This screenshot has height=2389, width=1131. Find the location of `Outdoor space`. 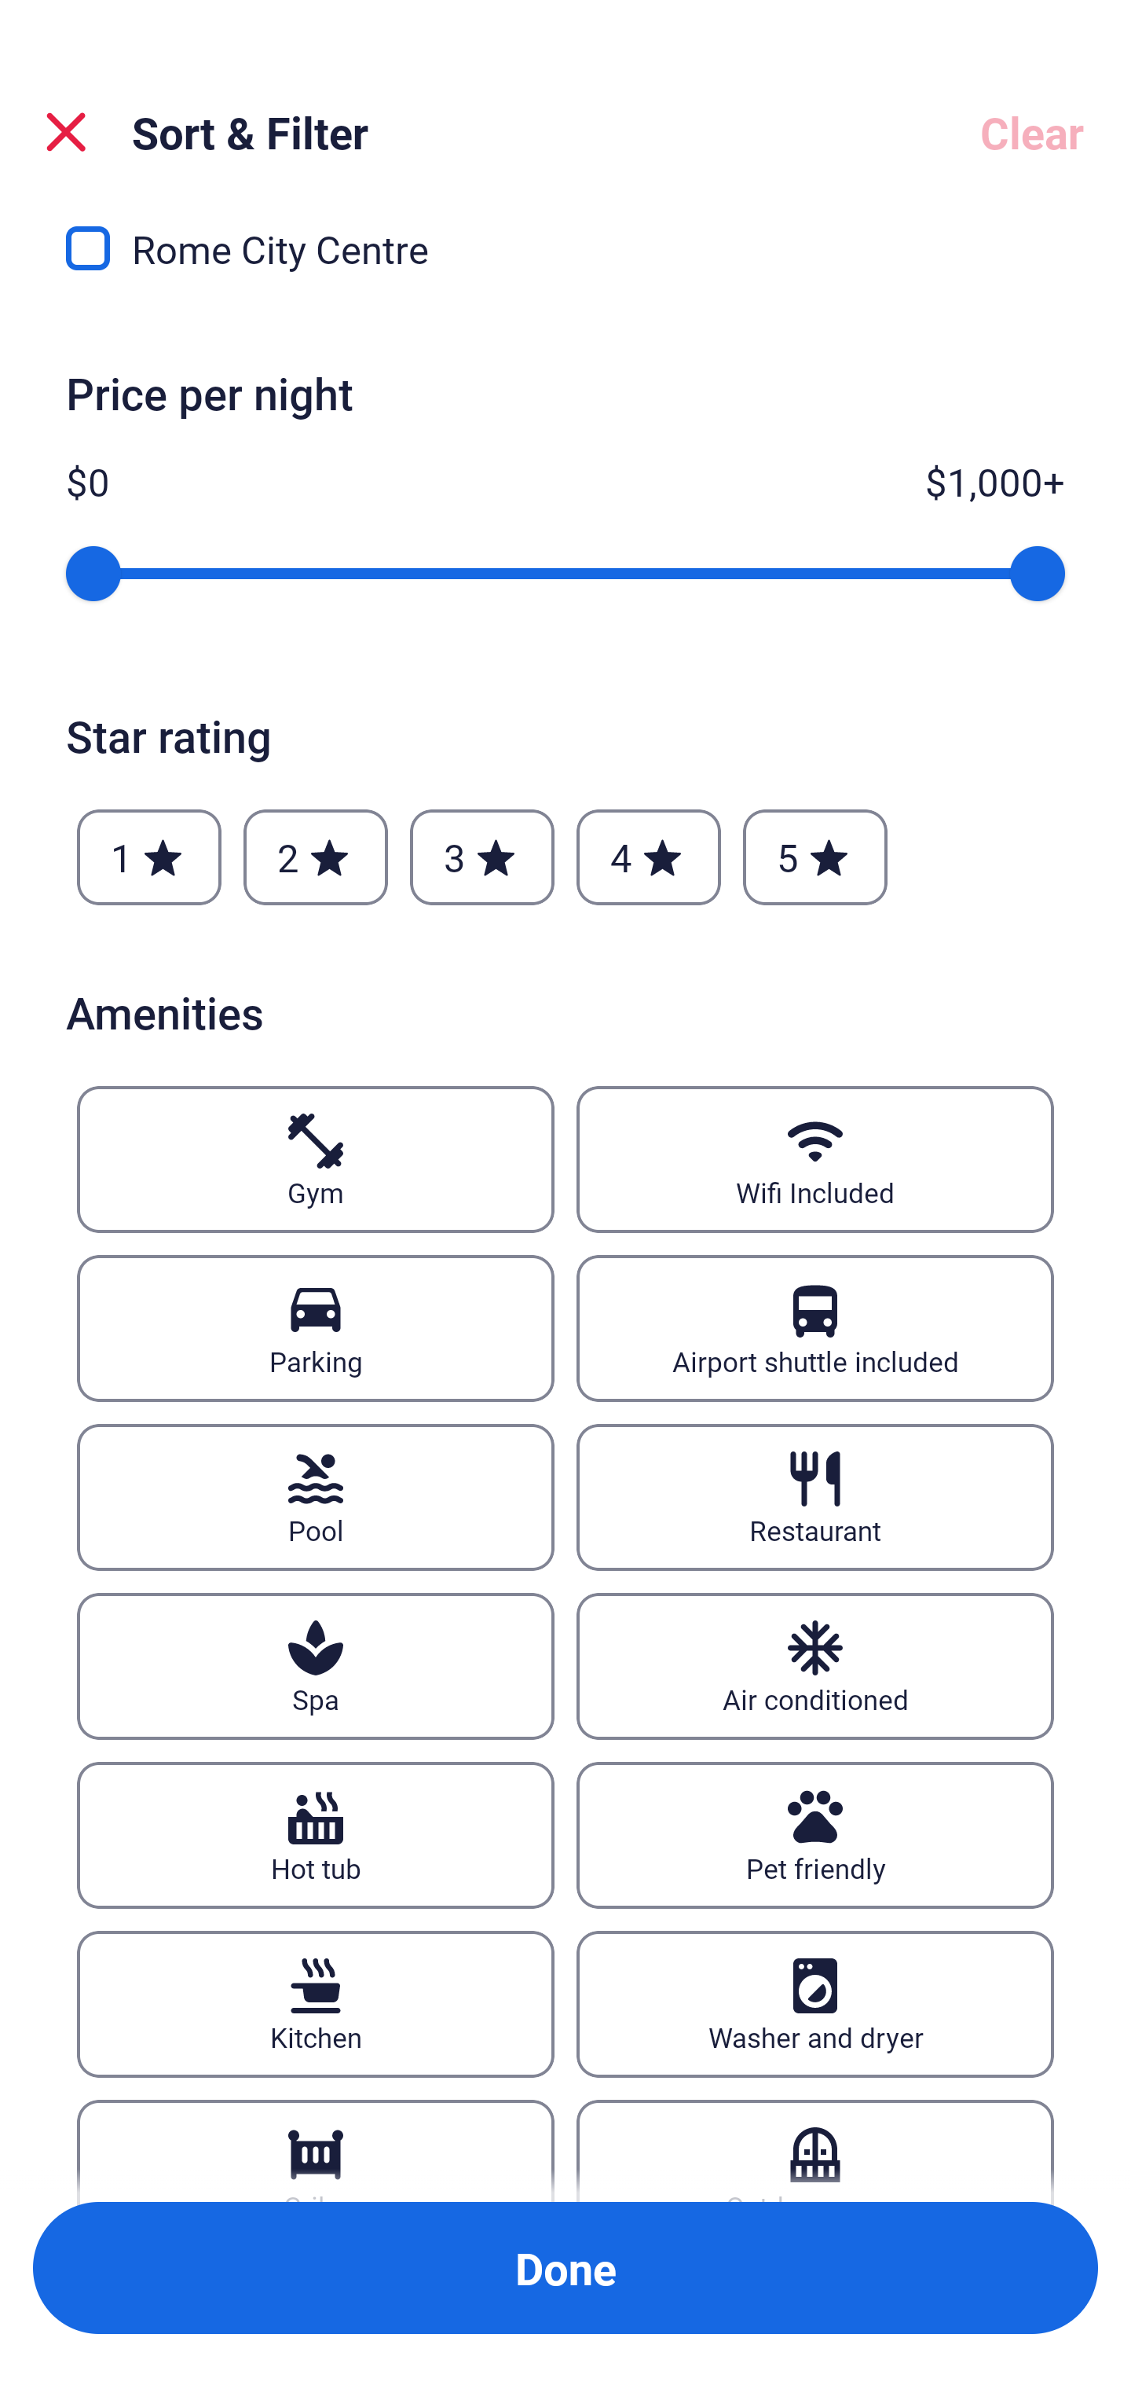

Outdoor space is located at coordinates (815, 2151).